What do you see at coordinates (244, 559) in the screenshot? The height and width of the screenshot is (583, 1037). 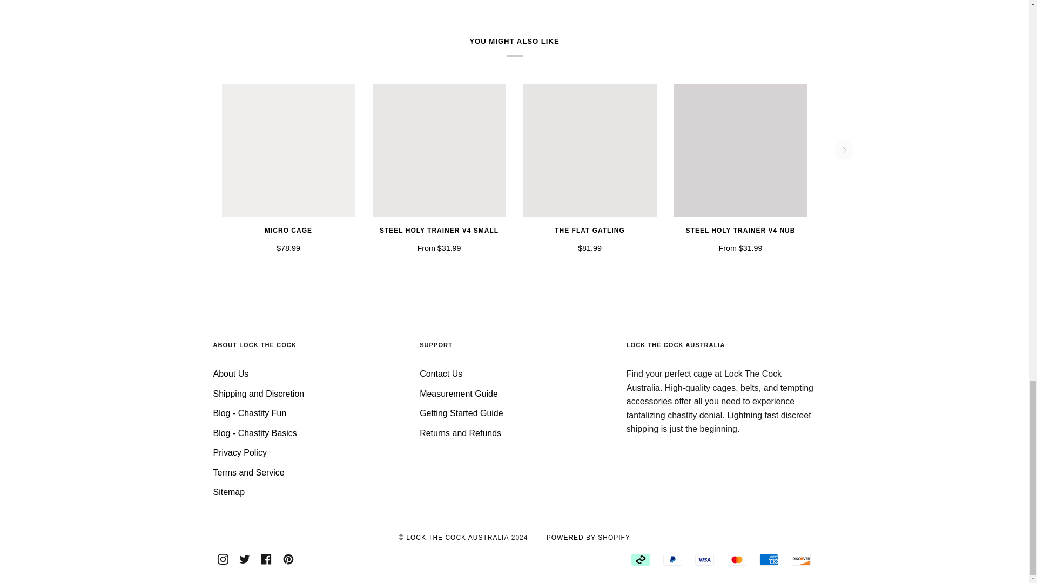 I see `Twitter` at bounding box center [244, 559].